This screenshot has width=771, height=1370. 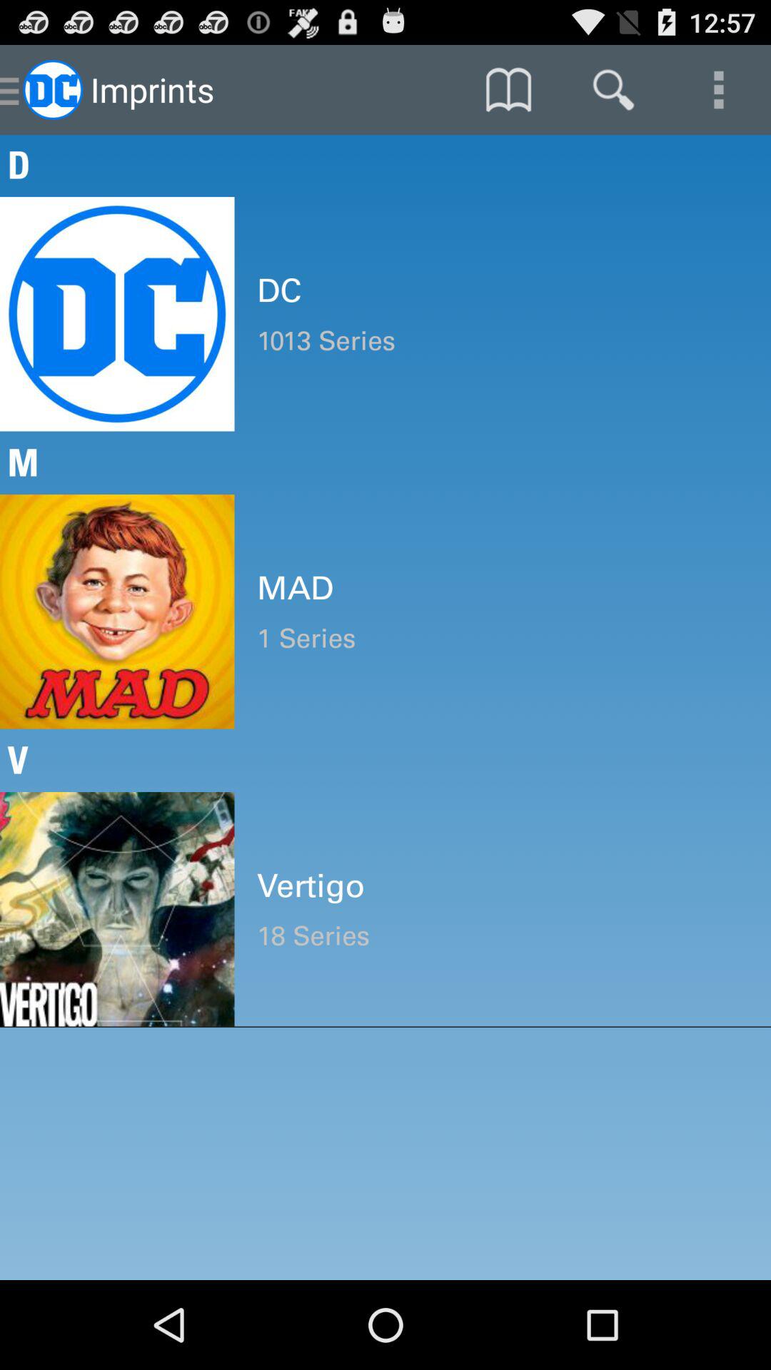 I want to click on swipe to the mad, so click(x=503, y=588).